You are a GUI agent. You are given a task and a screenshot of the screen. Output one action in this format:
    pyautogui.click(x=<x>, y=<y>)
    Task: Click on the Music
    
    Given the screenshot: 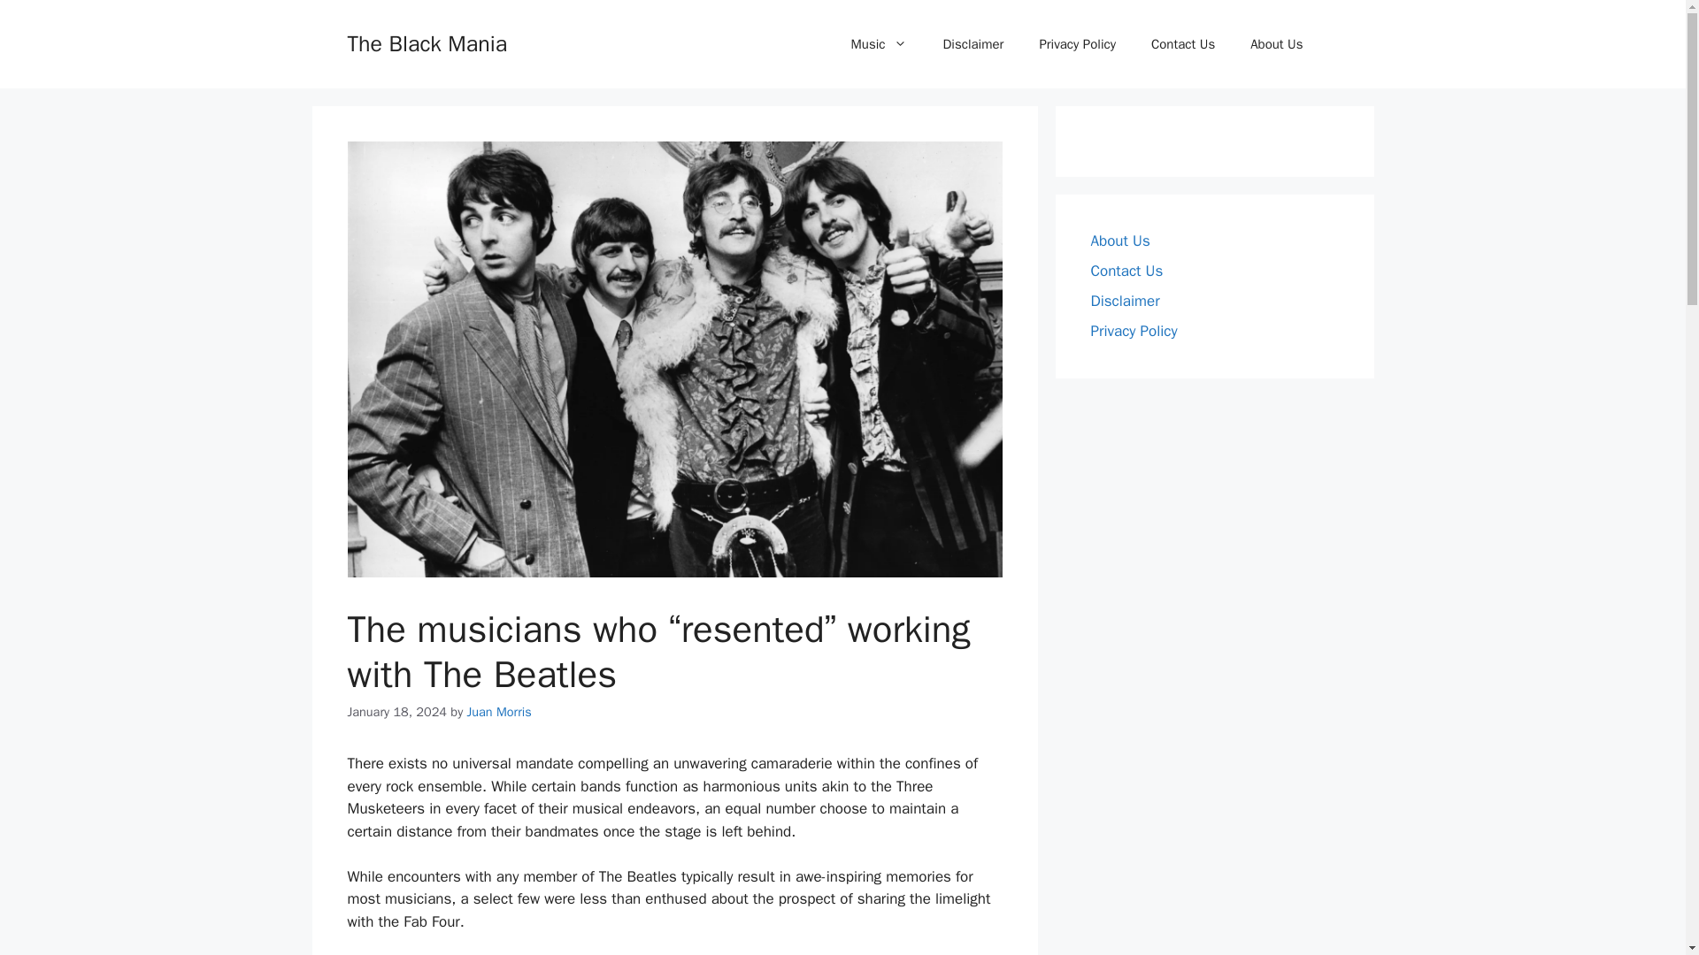 What is the action you would take?
    pyautogui.click(x=880, y=44)
    